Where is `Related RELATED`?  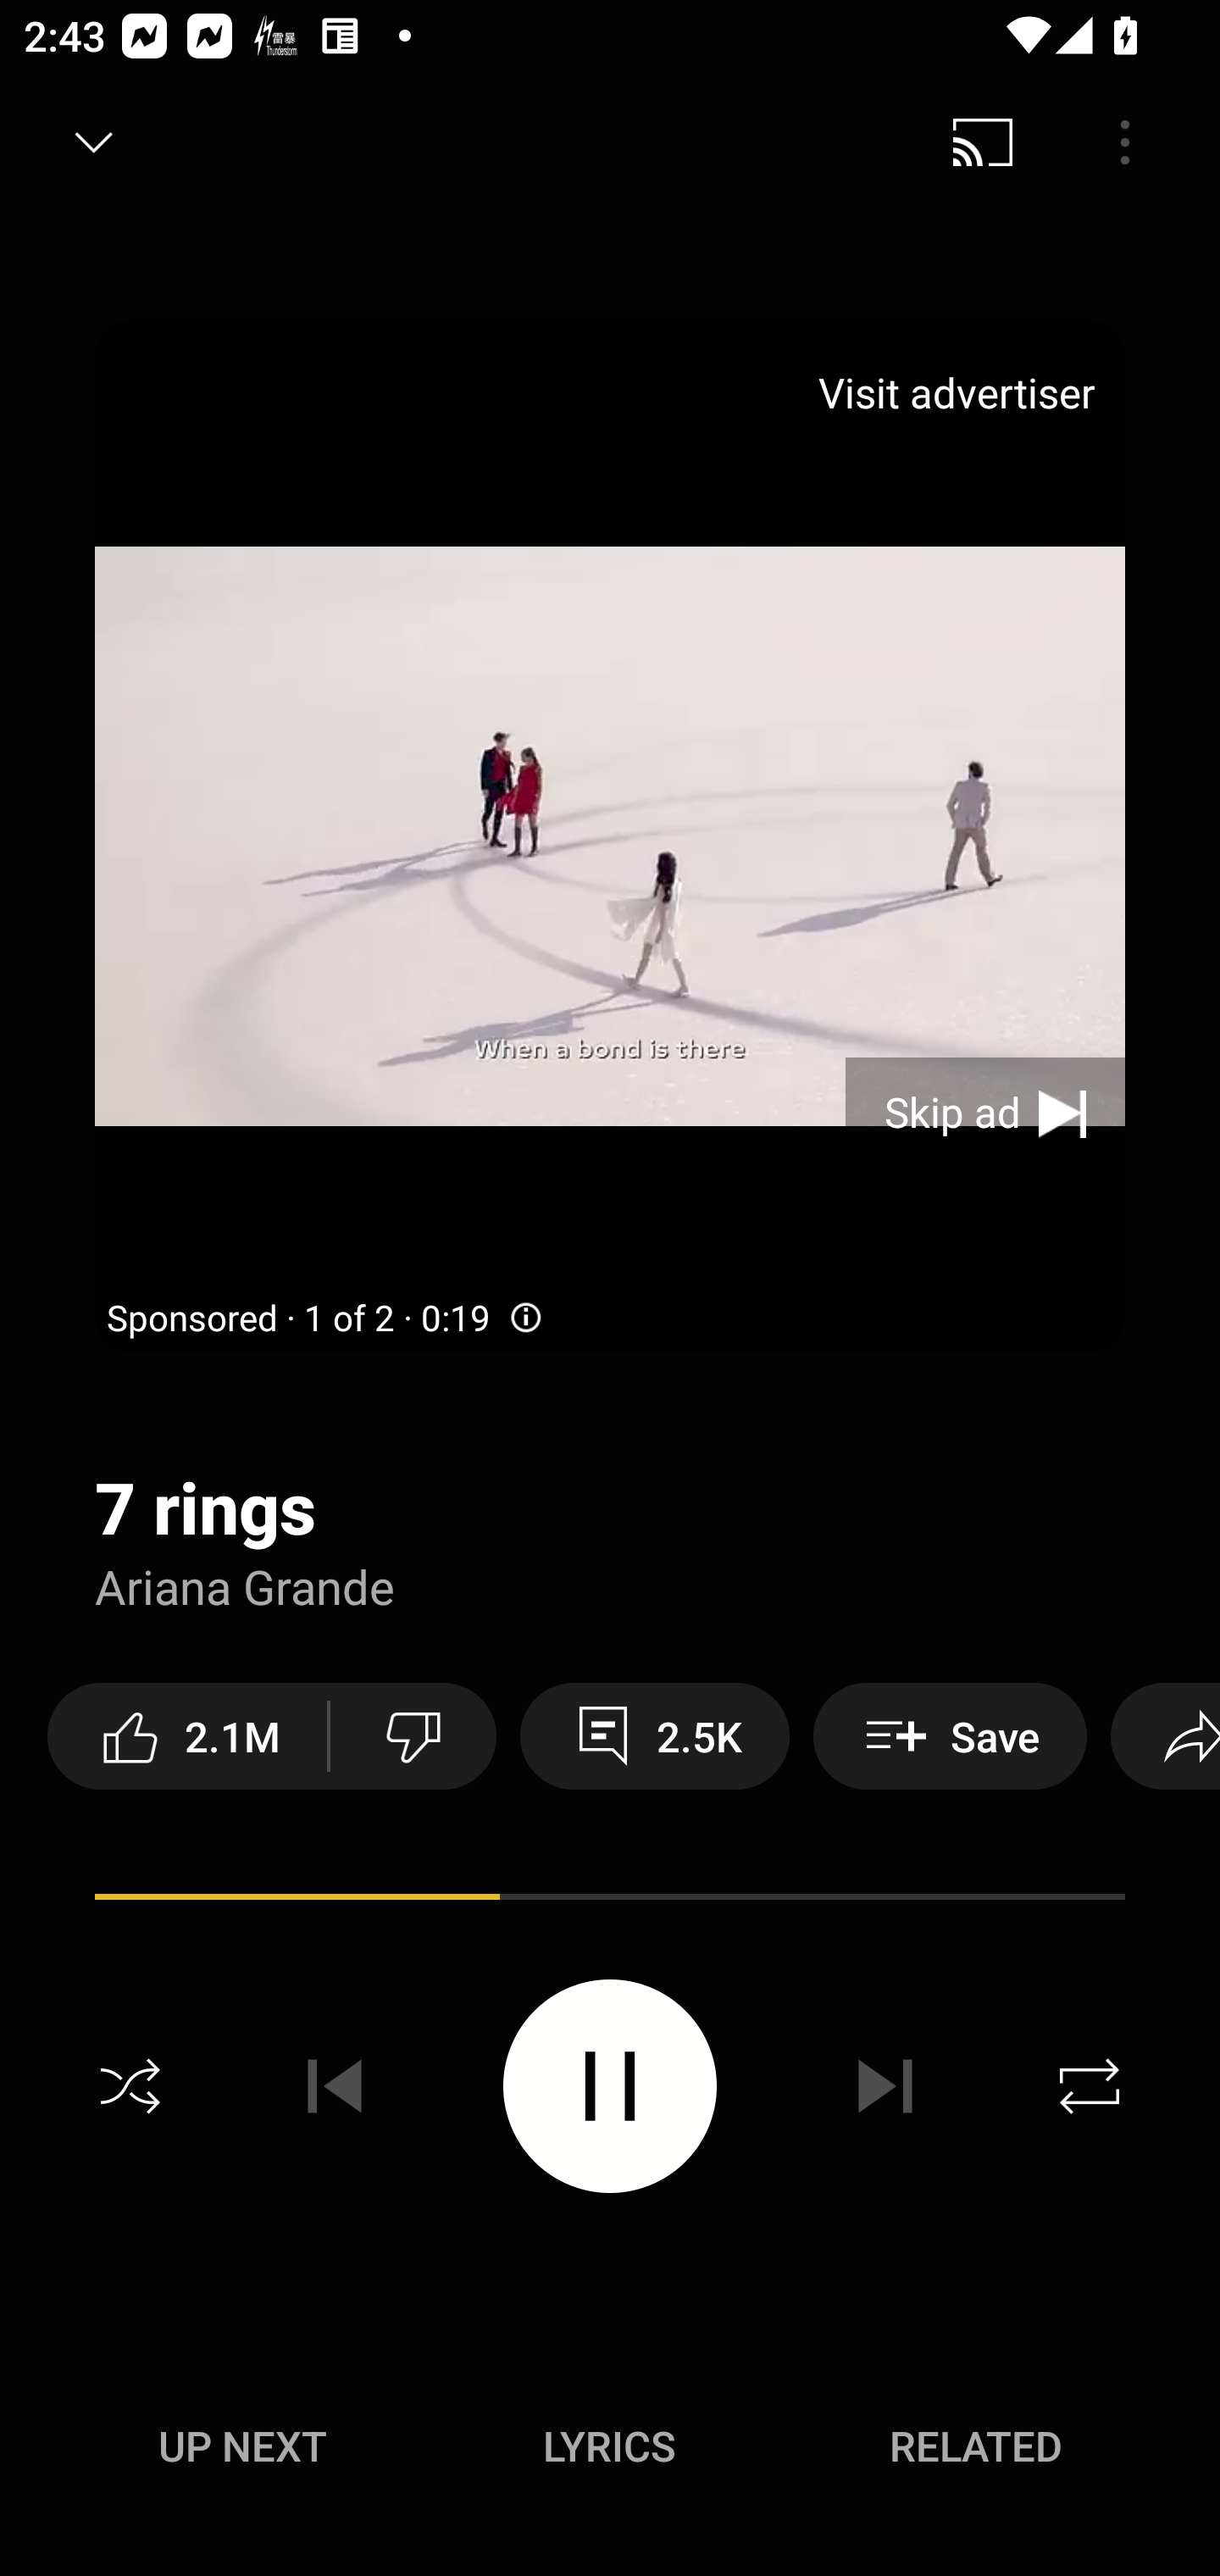
Related RELATED is located at coordinates (976, 2446).